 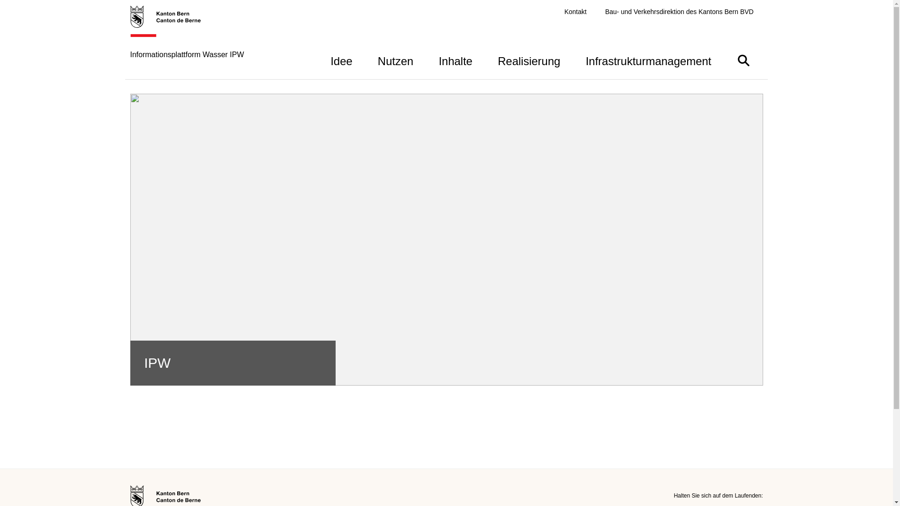 What do you see at coordinates (680, 12) in the screenshot?
I see `Bau- und Verkehrsdirektion des Kantons Bern BVD` at bounding box center [680, 12].